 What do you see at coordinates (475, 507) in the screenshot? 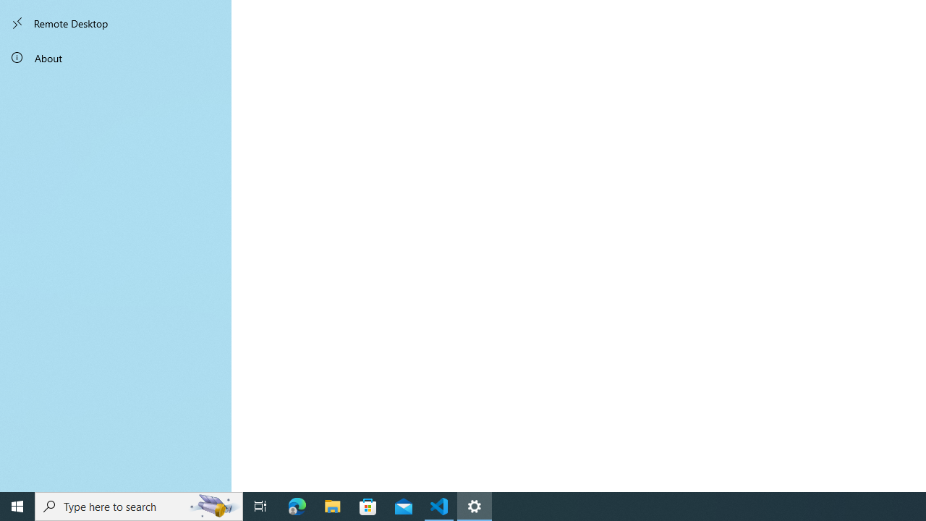
I see `Settings - 1 running window` at bounding box center [475, 507].